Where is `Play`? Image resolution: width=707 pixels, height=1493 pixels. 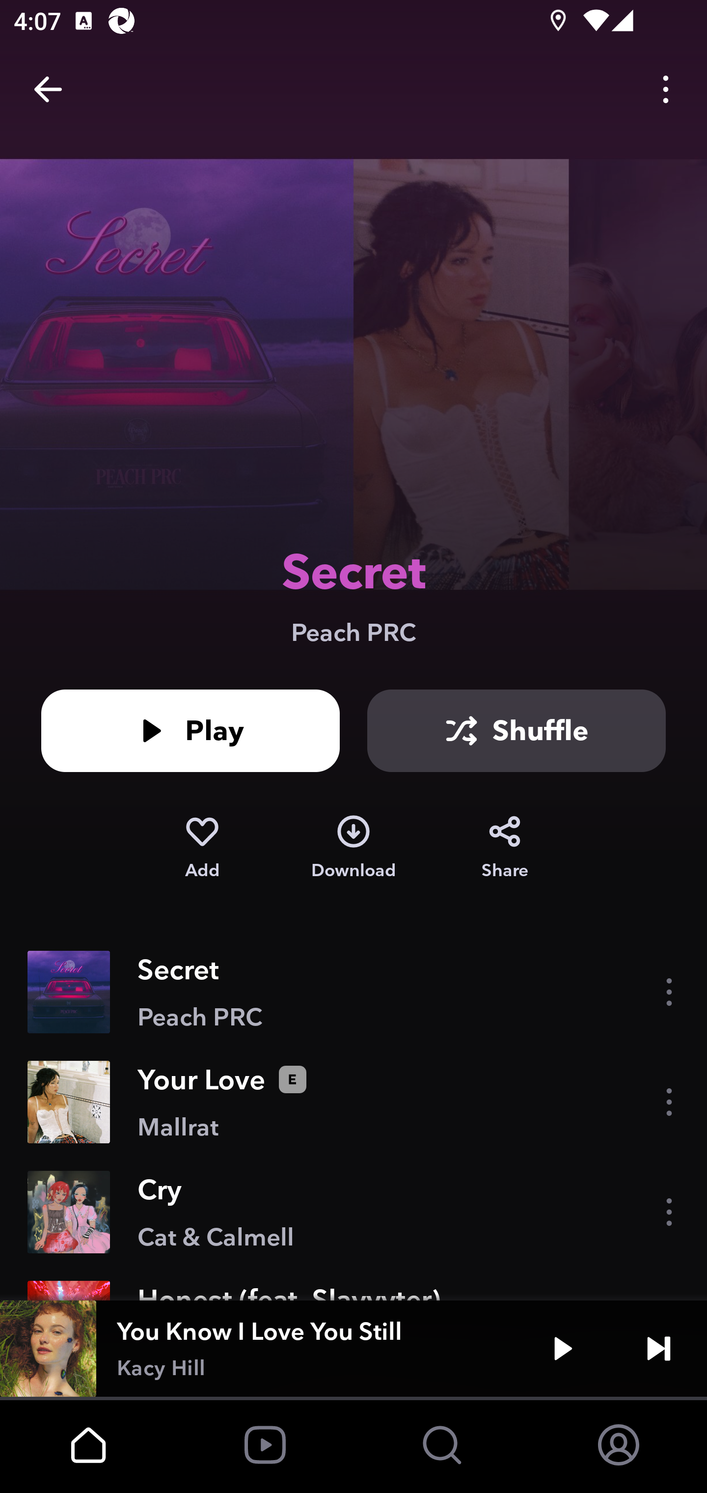 Play is located at coordinates (190, 731).